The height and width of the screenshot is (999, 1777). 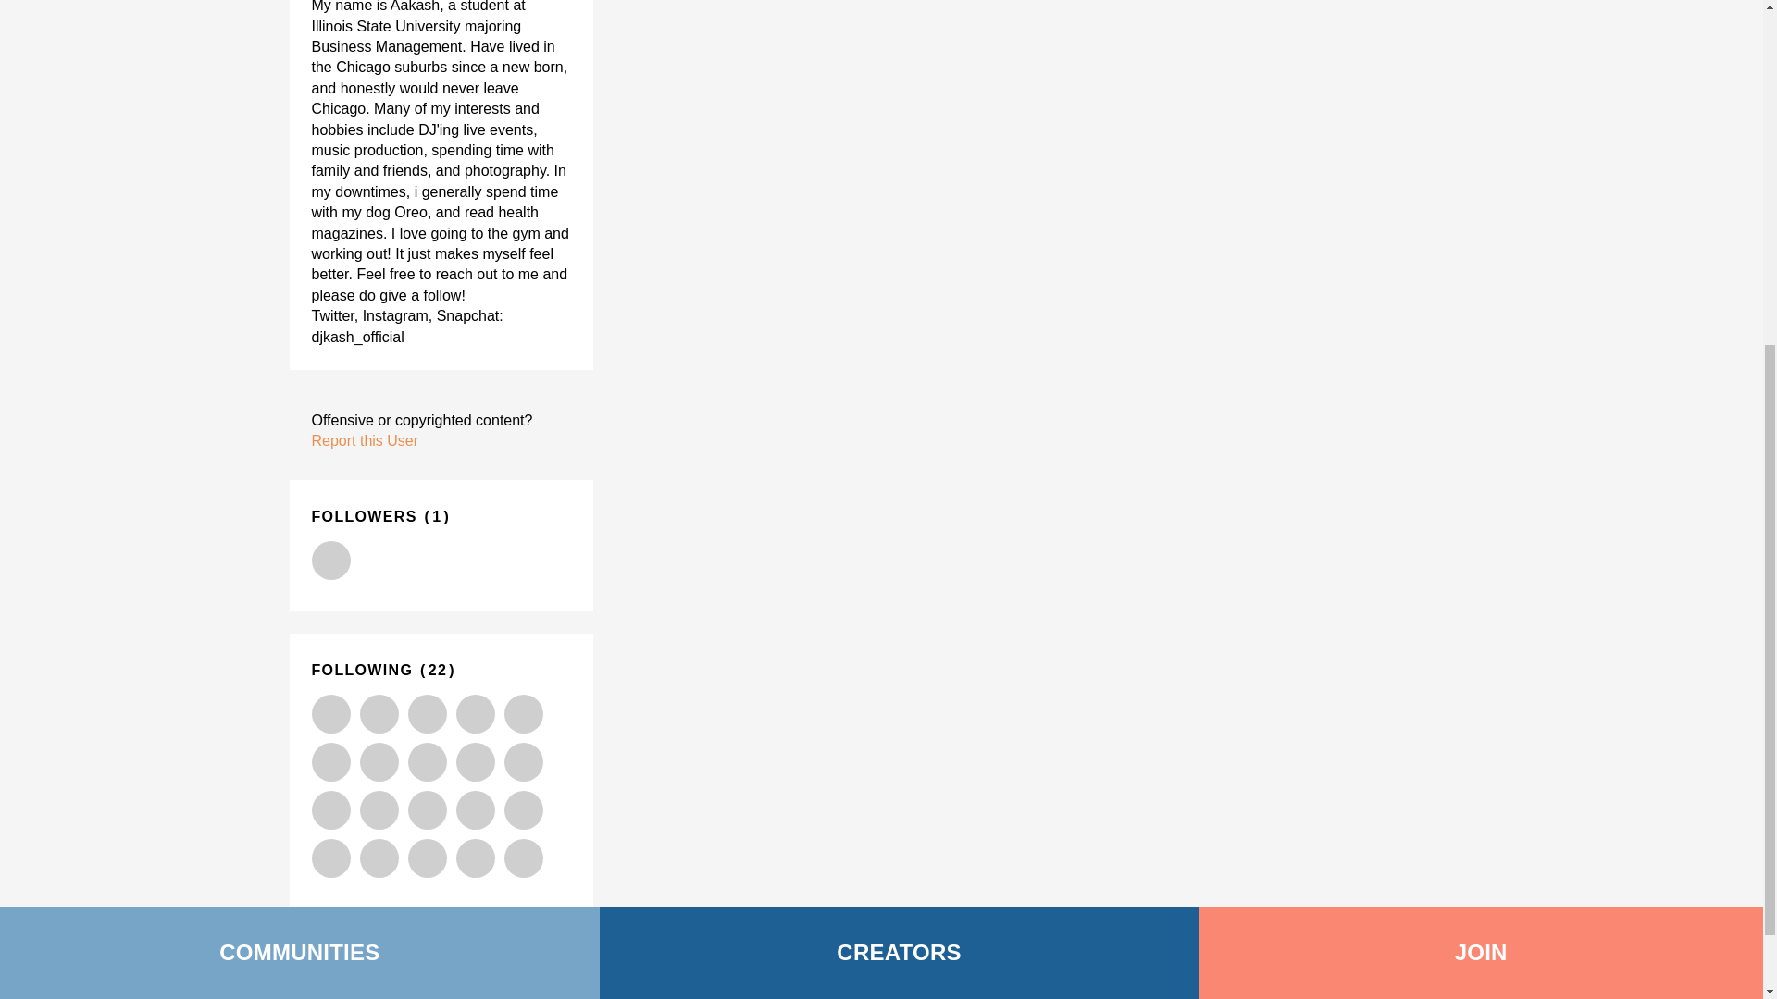 What do you see at coordinates (330, 713) in the screenshot?
I see `Dimitri Sotos` at bounding box center [330, 713].